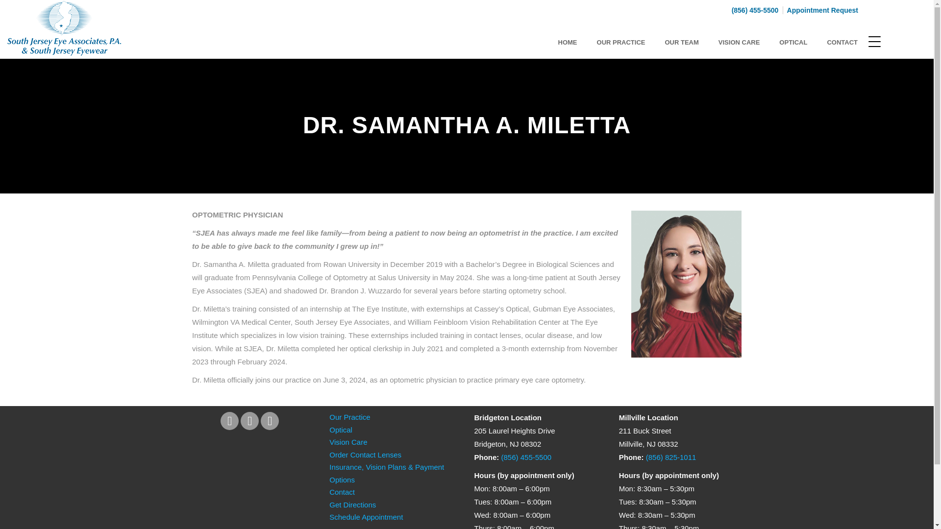 This screenshot has height=529, width=941. I want to click on OUR TEAM, so click(681, 42).